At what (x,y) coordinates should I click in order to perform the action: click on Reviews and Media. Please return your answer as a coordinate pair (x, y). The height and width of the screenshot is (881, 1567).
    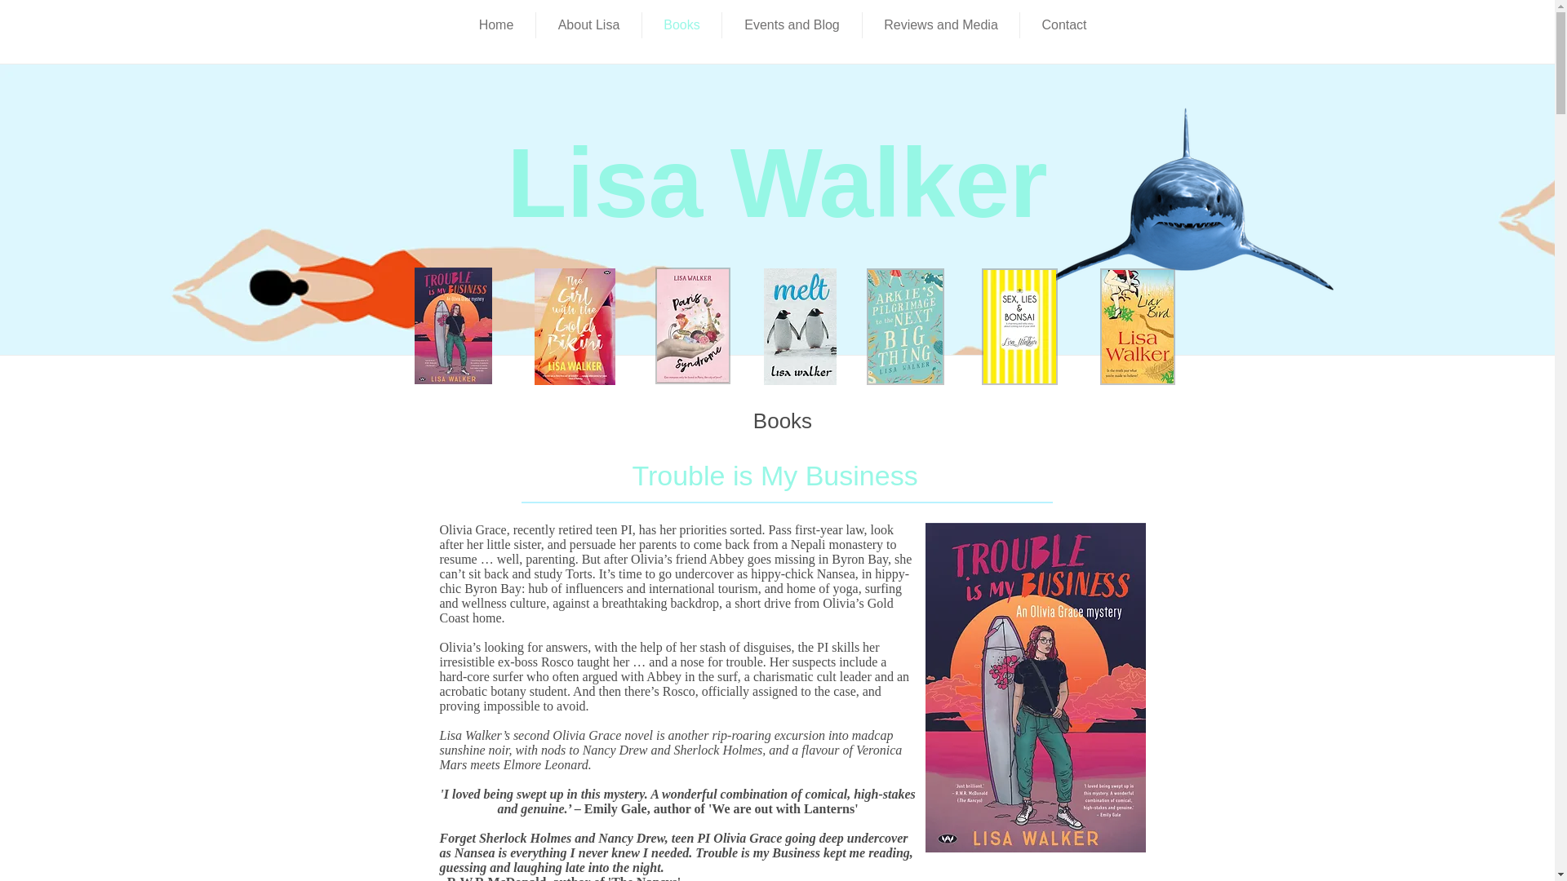
    Looking at the image, I should click on (941, 25).